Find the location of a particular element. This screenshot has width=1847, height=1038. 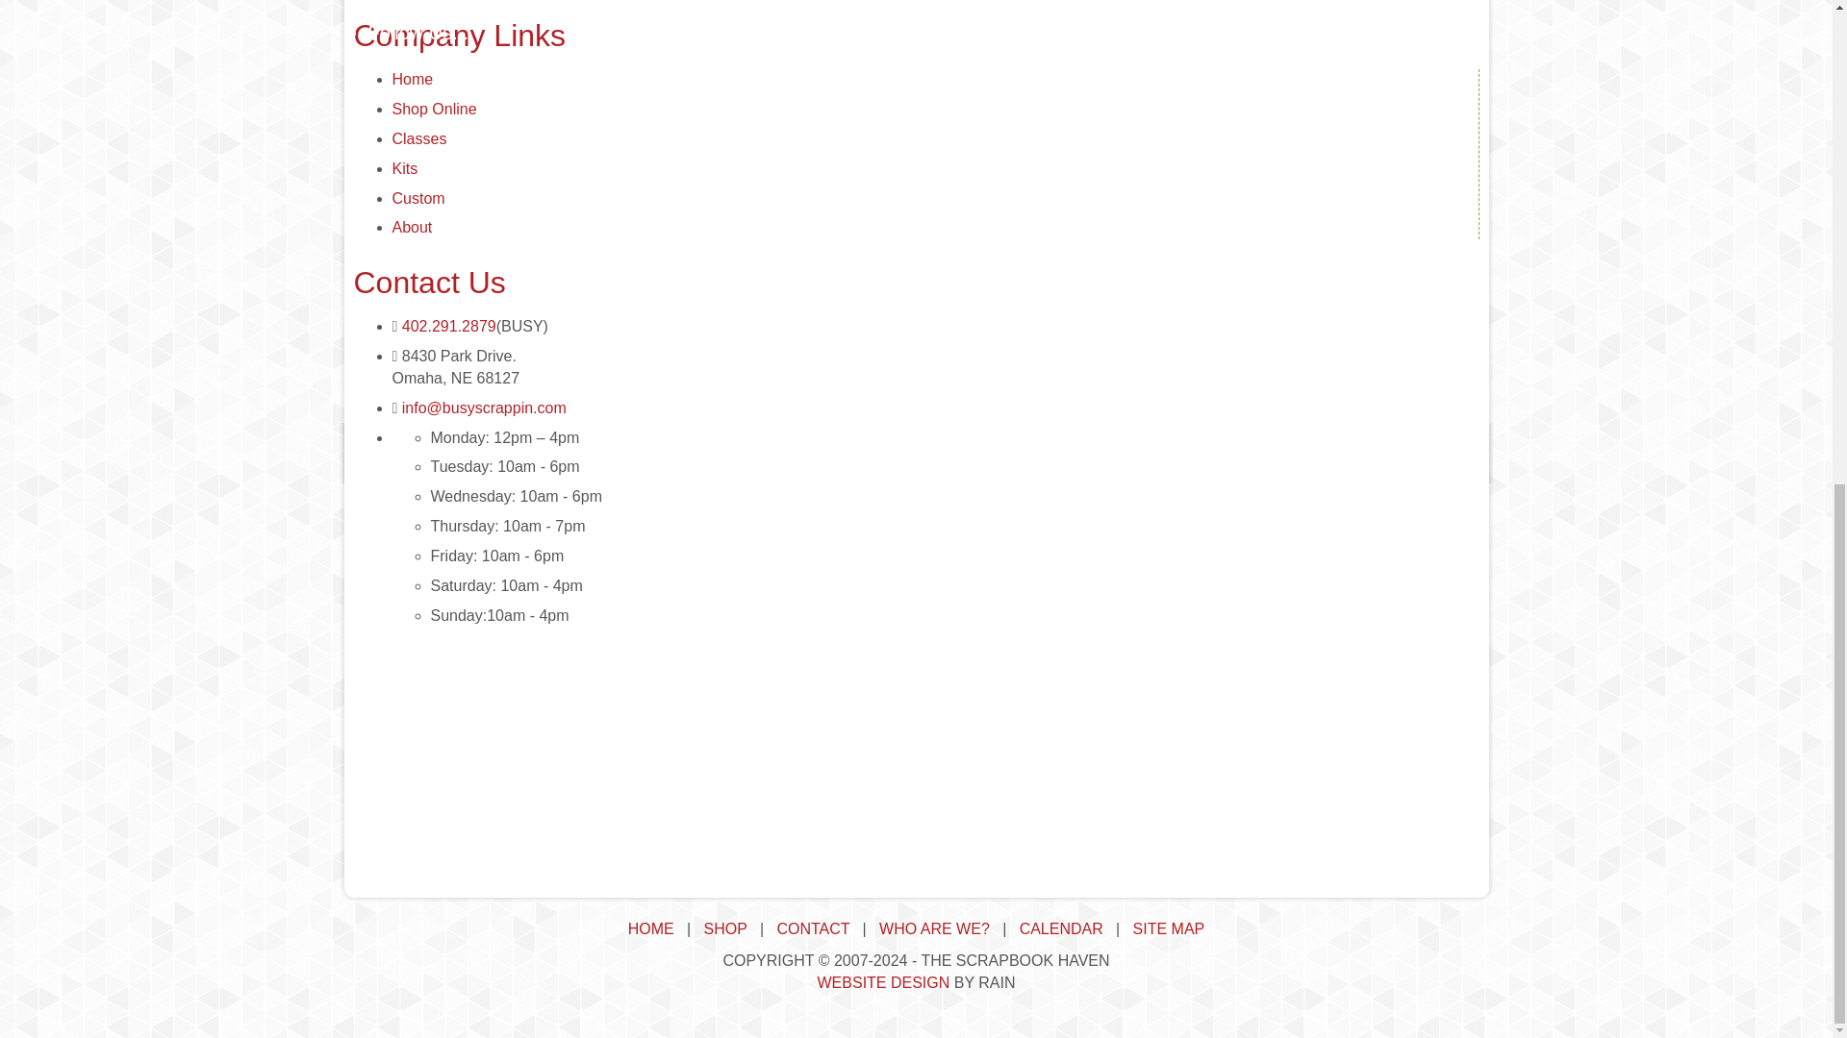

Classes is located at coordinates (419, 138).